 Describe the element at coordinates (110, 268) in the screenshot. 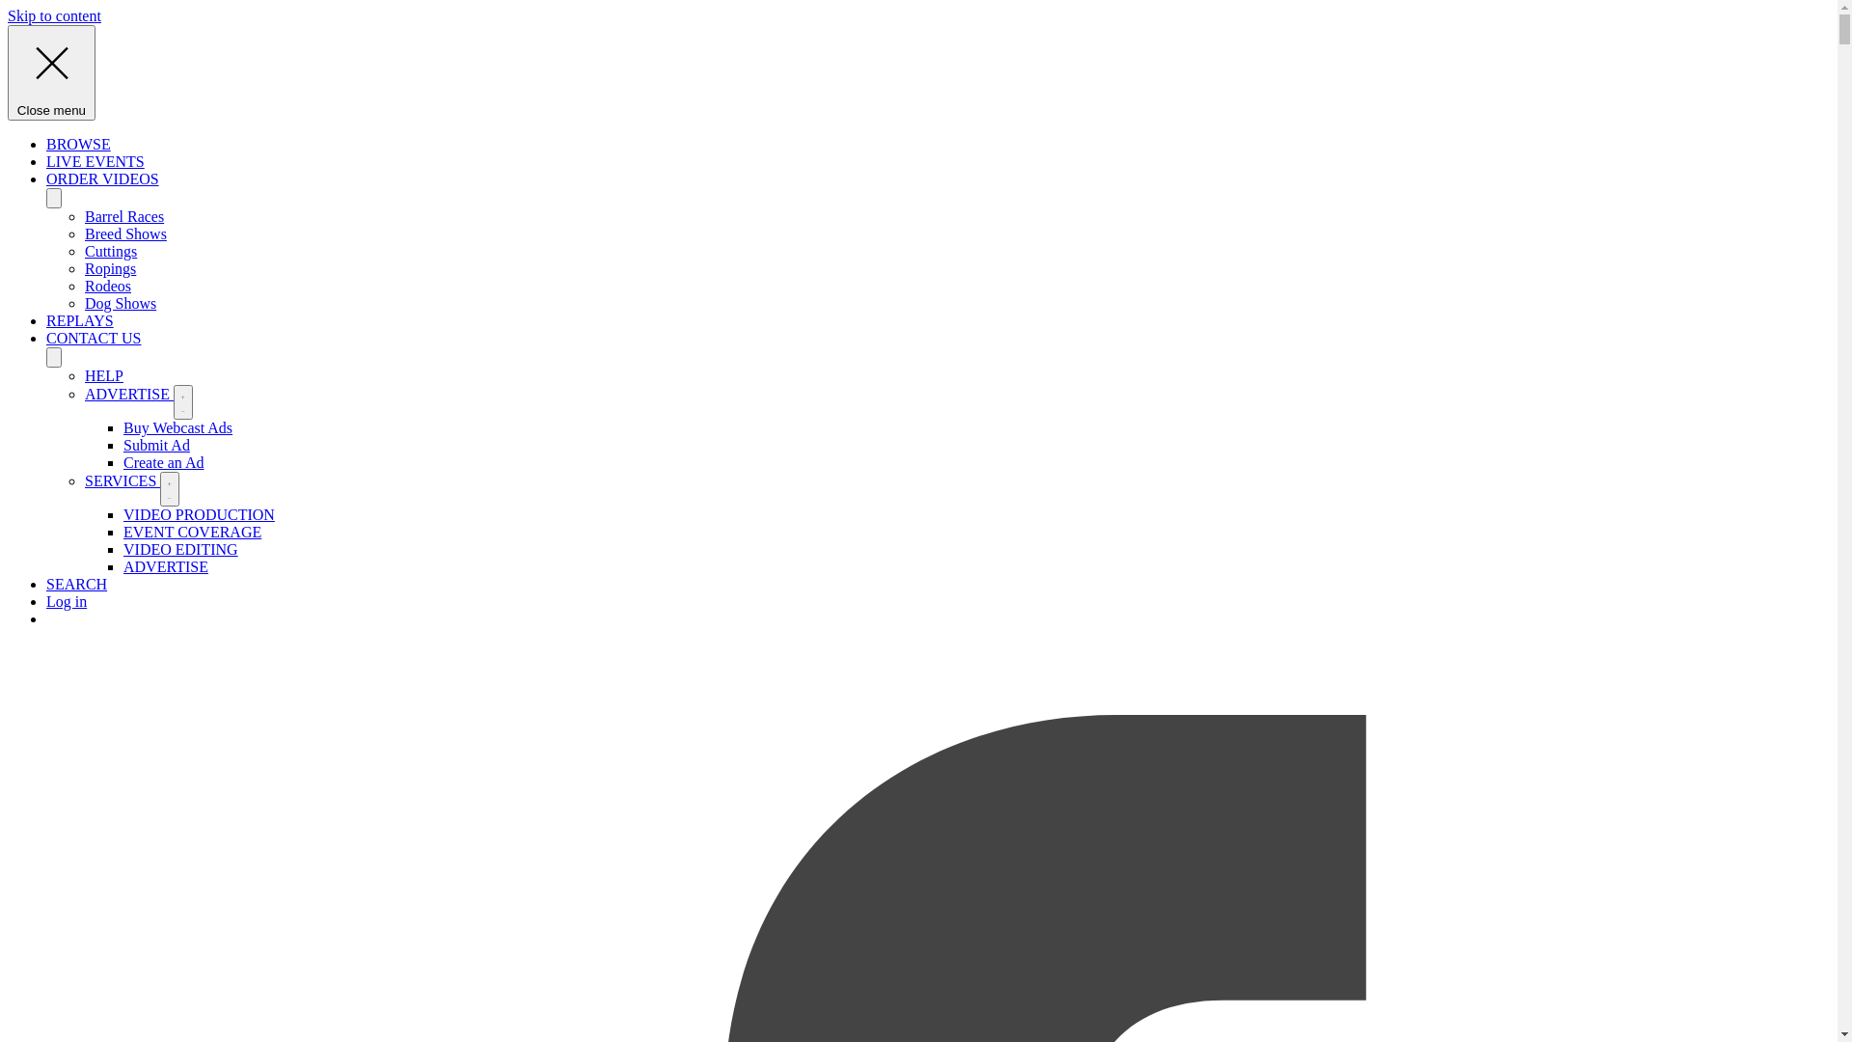

I see `Ropings` at that location.